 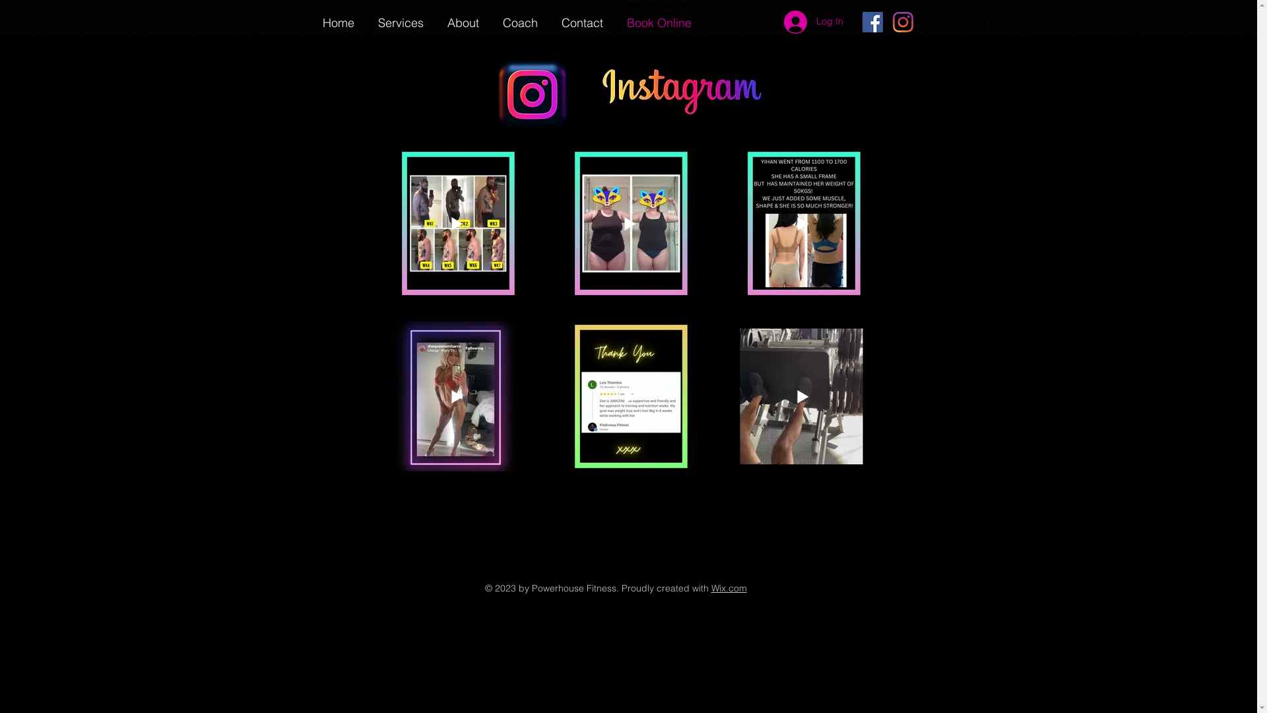 What do you see at coordinates (659, 17) in the screenshot?
I see `Book Online` at bounding box center [659, 17].